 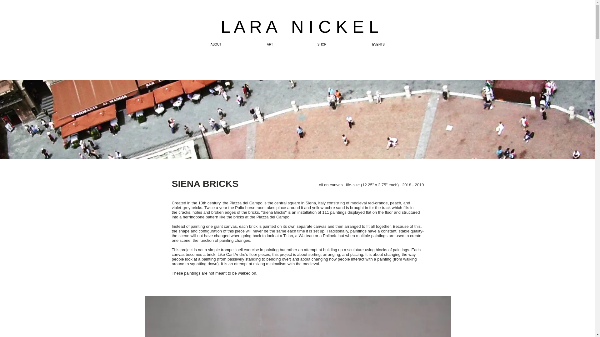 I want to click on SHOP, so click(x=322, y=44).